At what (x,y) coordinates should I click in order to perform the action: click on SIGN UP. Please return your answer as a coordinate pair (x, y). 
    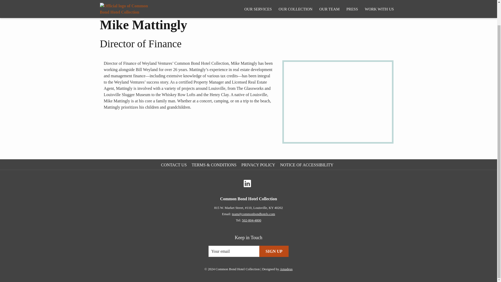
    Looking at the image, I should click on (274, 251).